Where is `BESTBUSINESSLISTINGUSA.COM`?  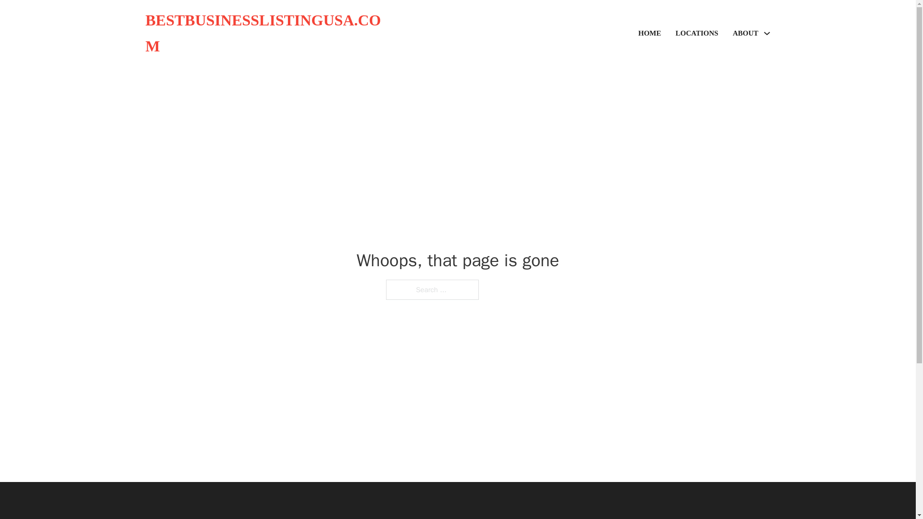 BESTBUSINESSLISTINGUSA.COM is located at coordinates (270, 34).